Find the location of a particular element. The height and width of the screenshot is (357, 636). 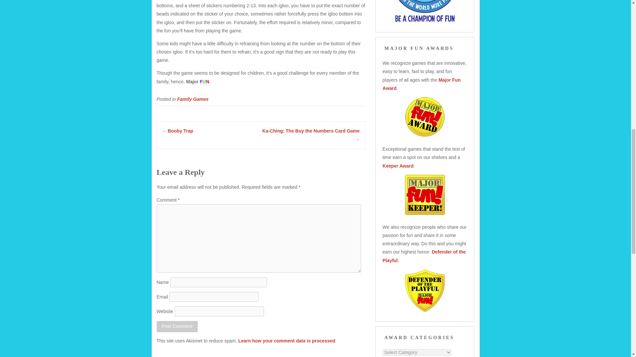

Major Fun Award is located at coordinates (421, 84).